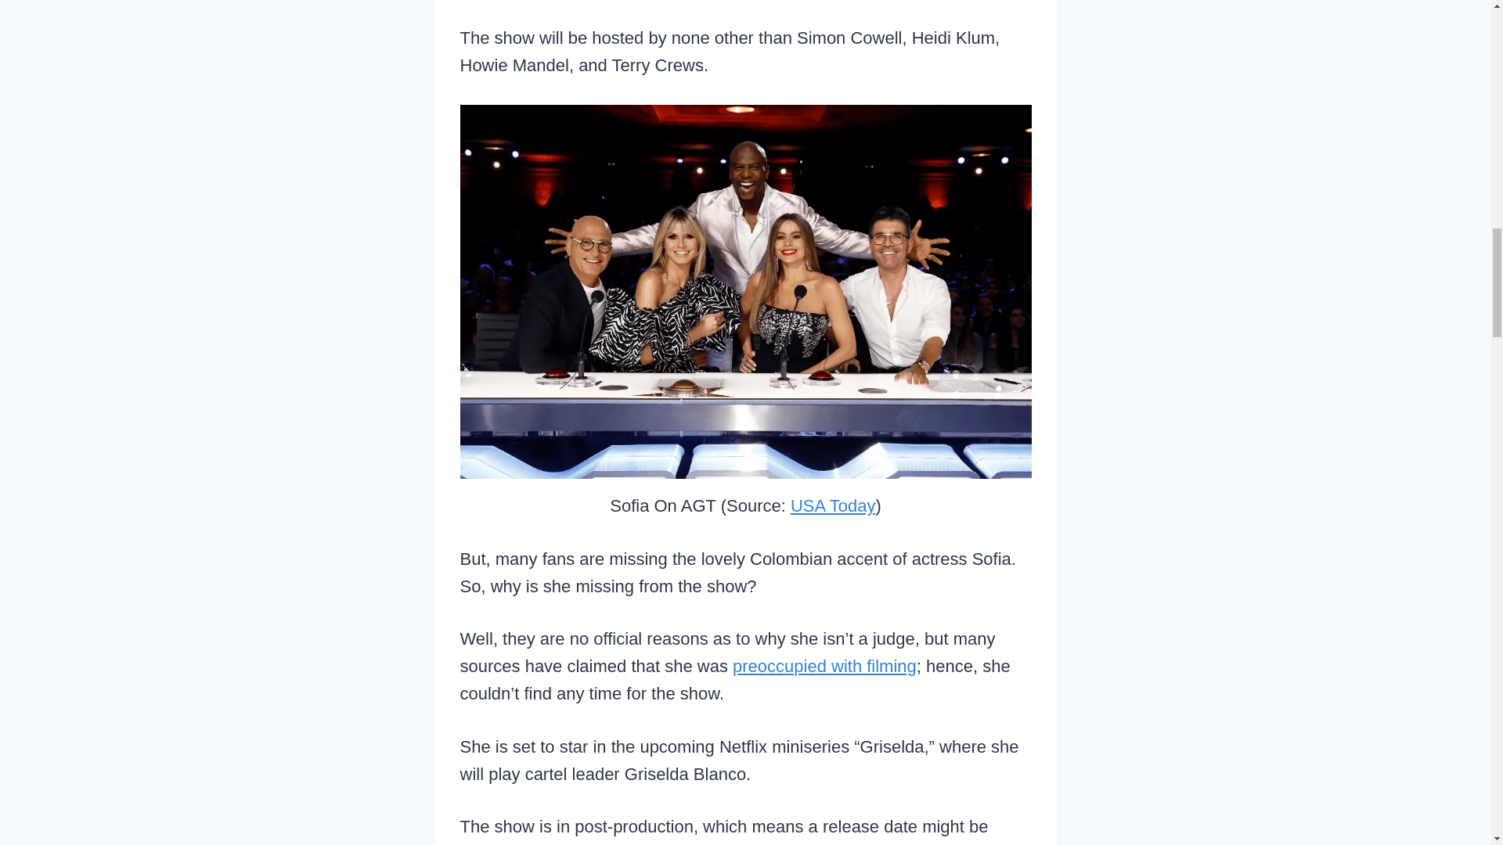 Image resolution: width=1503 pixels, height=845 pixels. What do you see at coordinates (832, 505) in the screenshot?
I see `USA Today` at bounding box center [832, 505].